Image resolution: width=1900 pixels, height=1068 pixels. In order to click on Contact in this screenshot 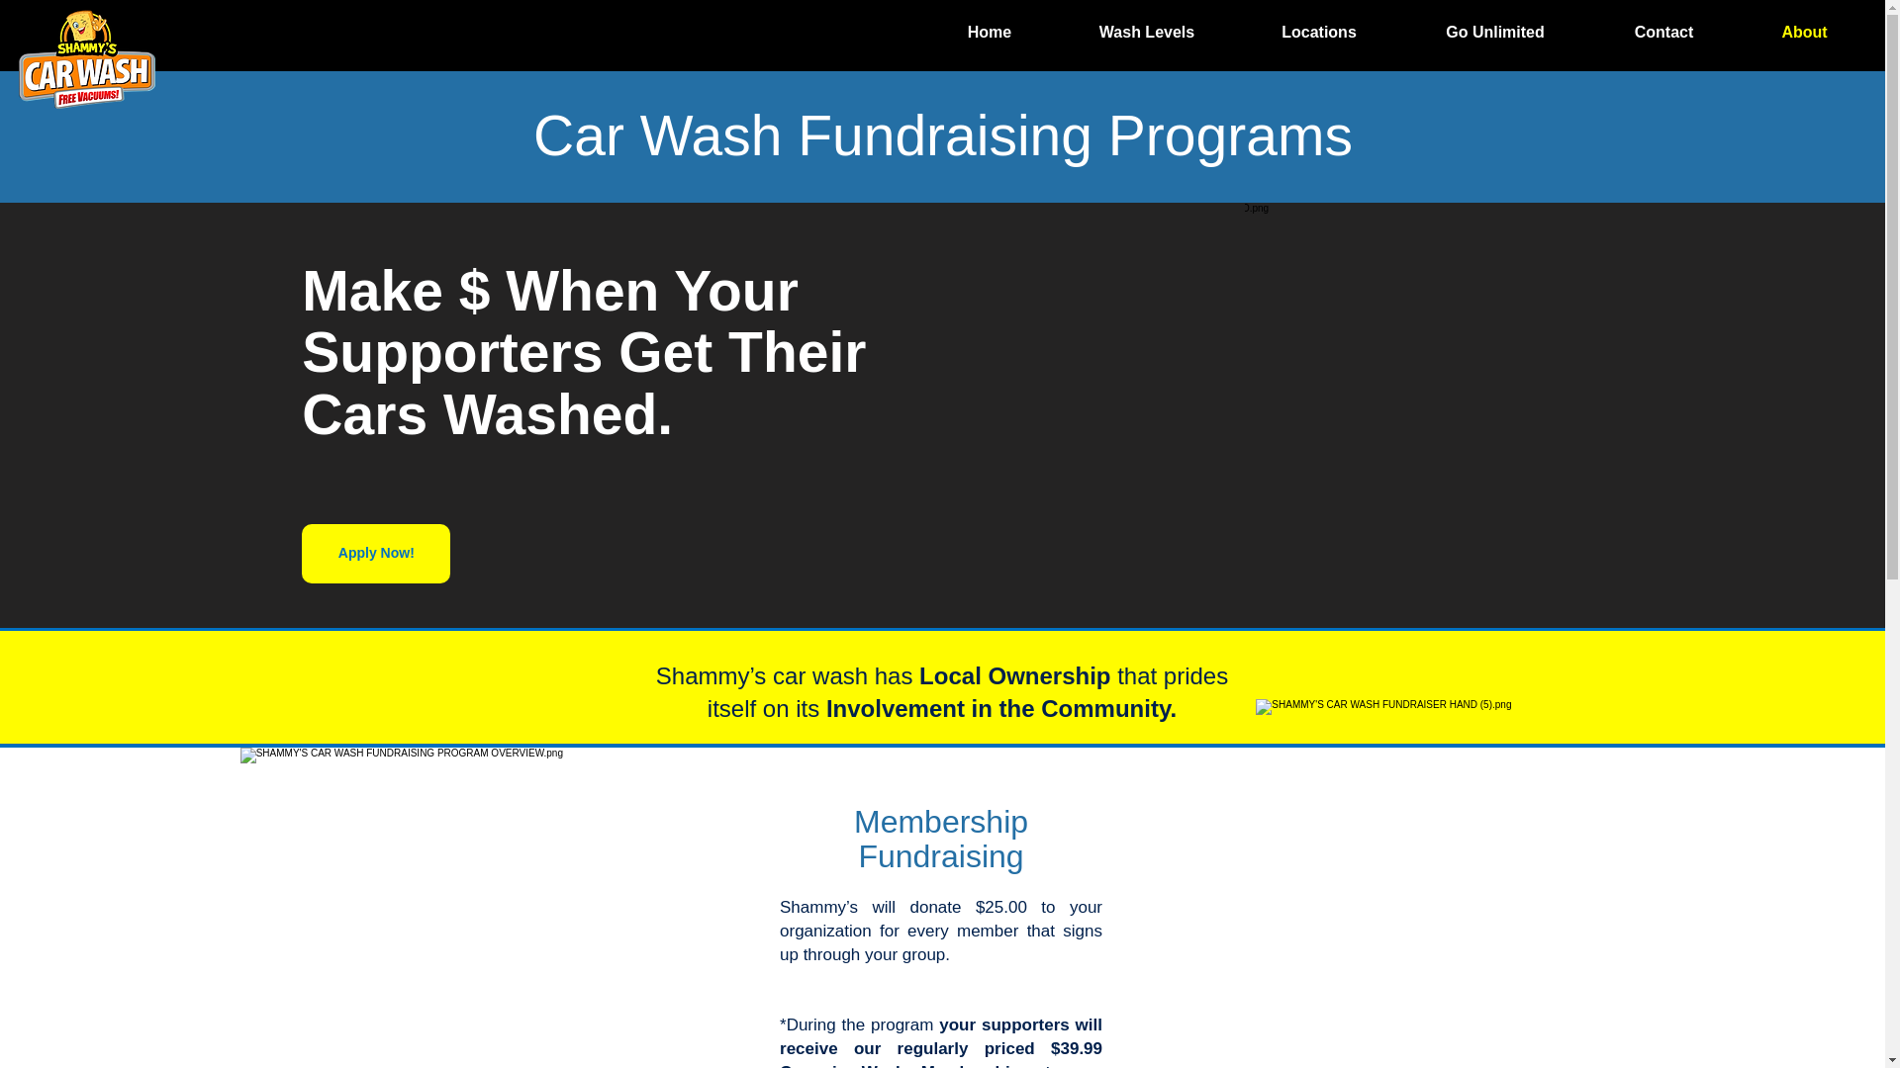, I will do `click(1664, 32)`.